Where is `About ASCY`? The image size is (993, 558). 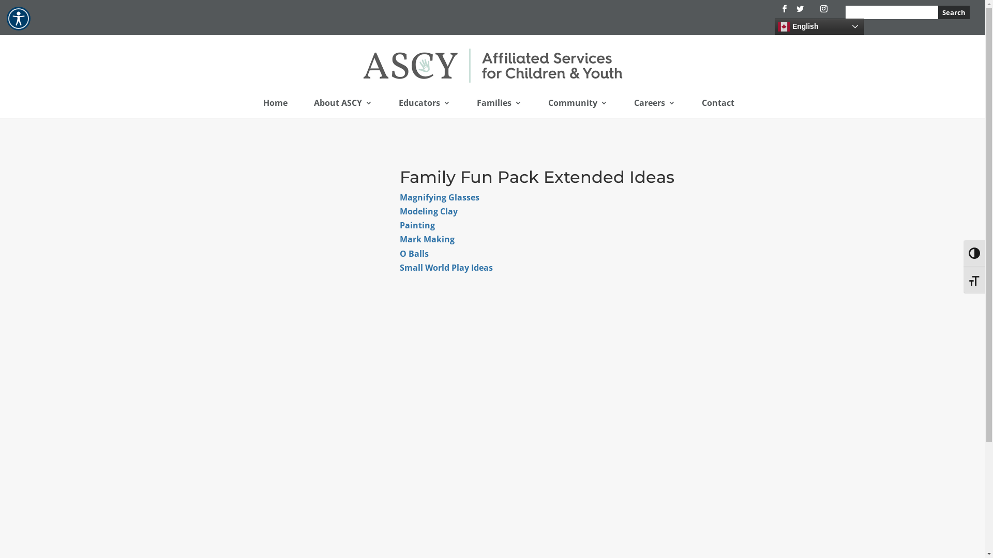 About ASCY is located at coordinates (342, 109).